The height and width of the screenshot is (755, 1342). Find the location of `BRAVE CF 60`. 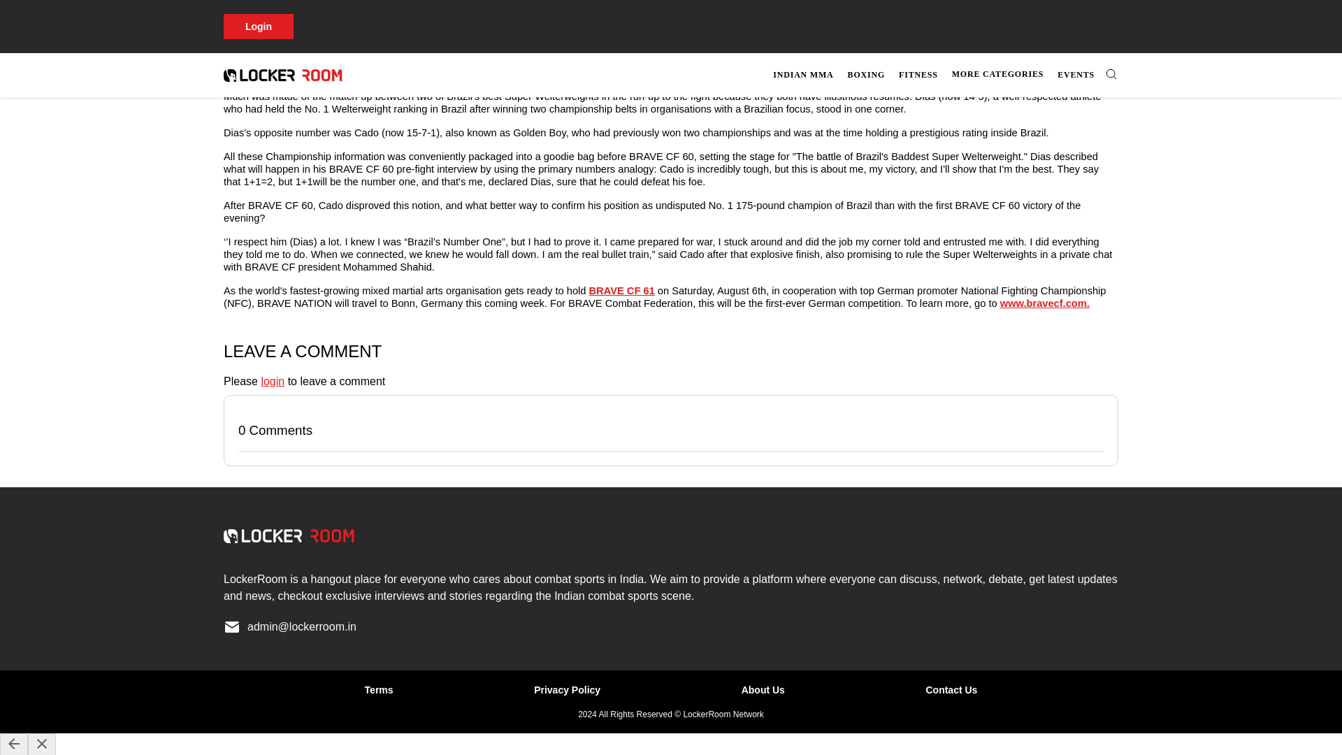

BRAVE CF 60 is located at coordinates (602, 59).